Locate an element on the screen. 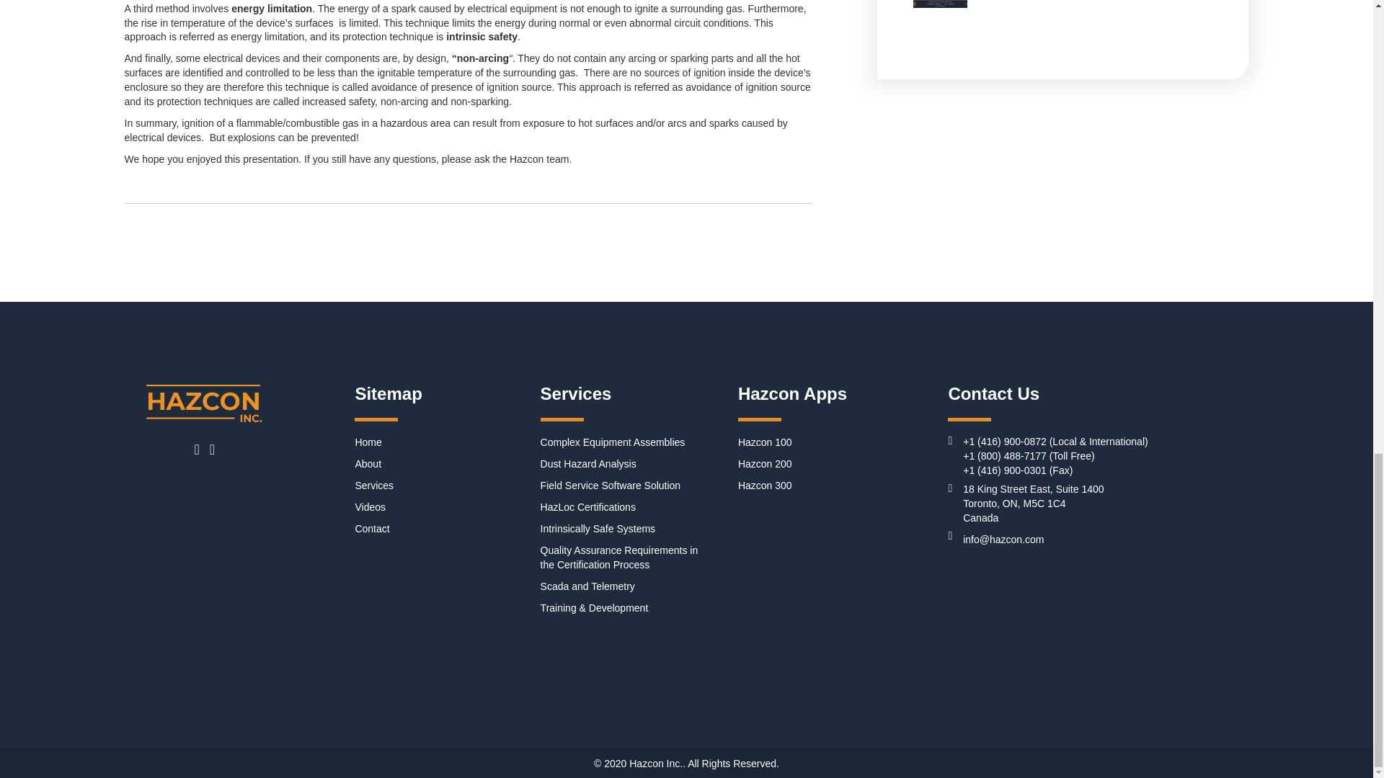 Image resolution: width=1384 pixels, height=778 pixels. Home is located at coordinates (368, 442).